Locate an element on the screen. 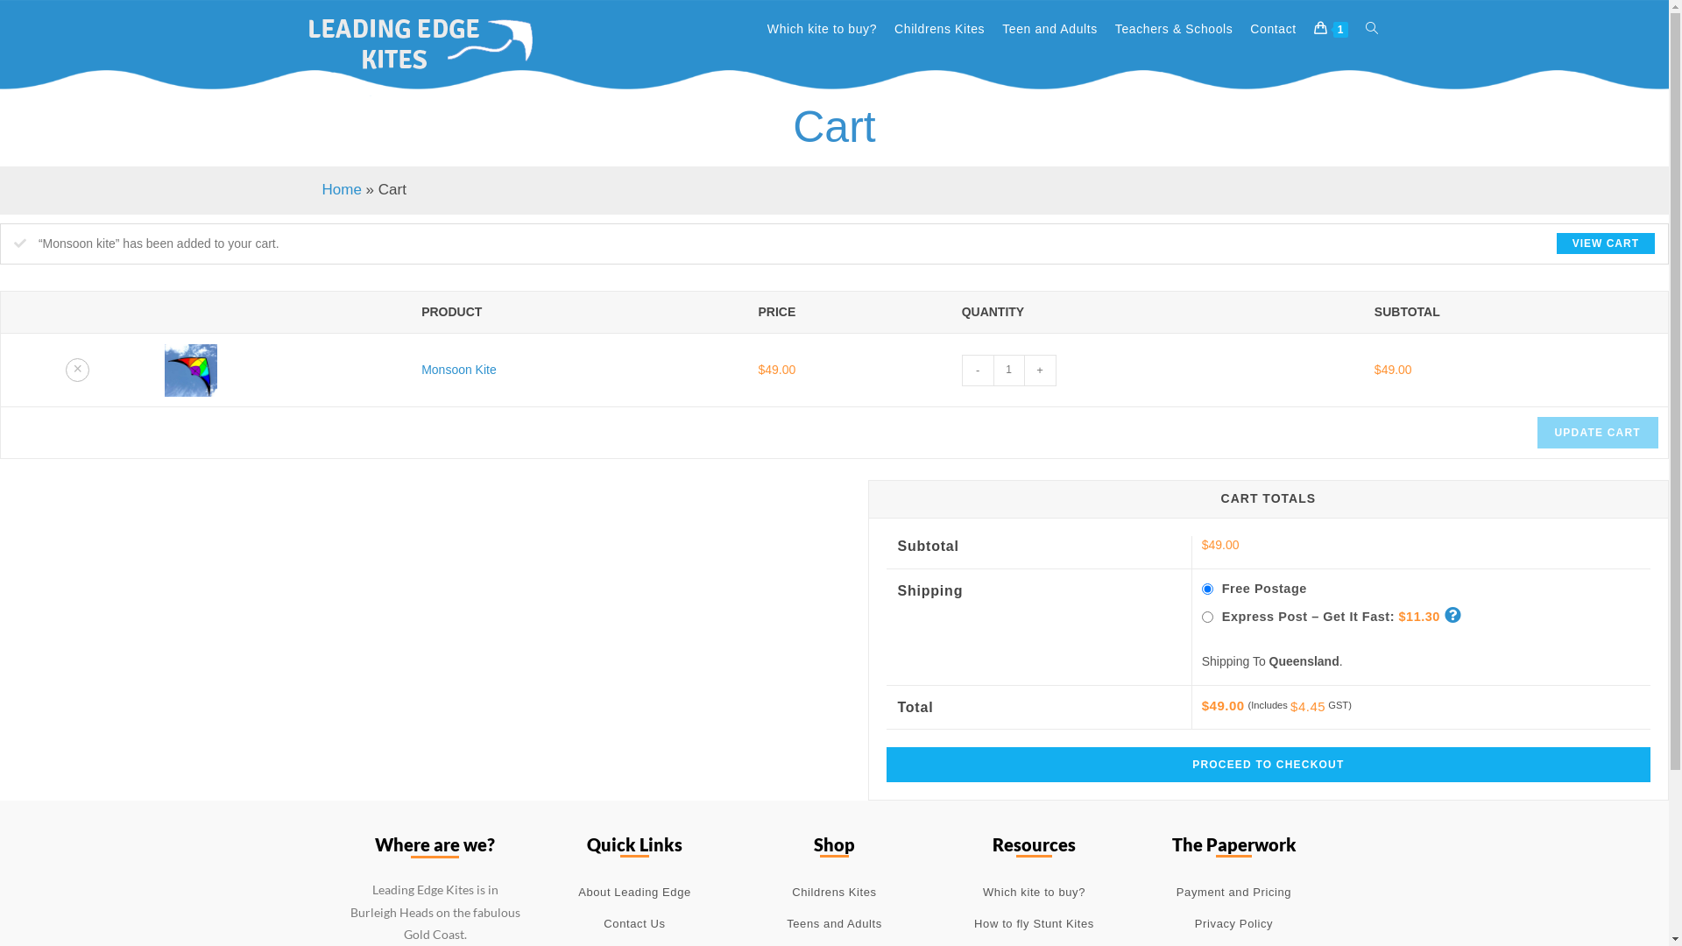  PROCEED TO CHECKOUT is located at coordinates (1269, 765).